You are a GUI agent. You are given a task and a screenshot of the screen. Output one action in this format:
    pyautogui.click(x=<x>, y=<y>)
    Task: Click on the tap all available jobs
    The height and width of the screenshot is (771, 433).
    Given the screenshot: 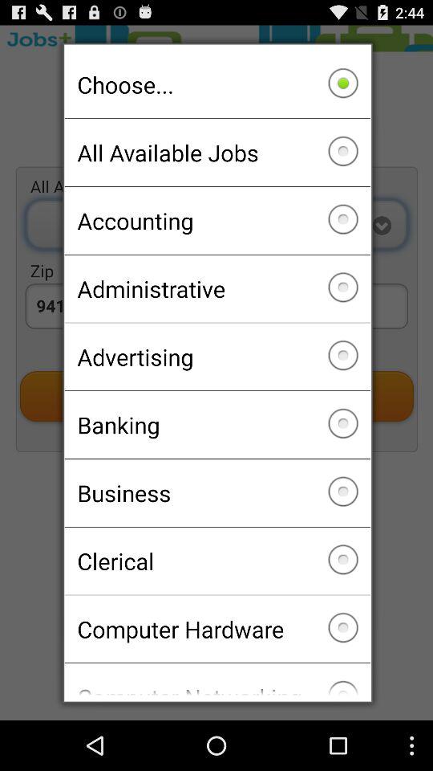 What is the action you would take?
    pyautogui.click(x=216, y=153)
    